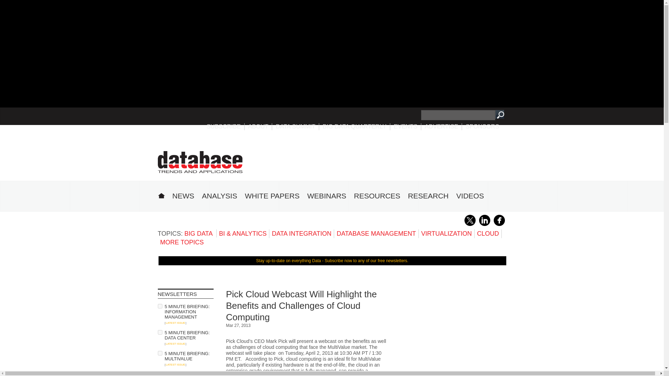 The image size is (669, 376). Describe the element at coordinates (160, 353) in the screenshot. I see `on` at that location.